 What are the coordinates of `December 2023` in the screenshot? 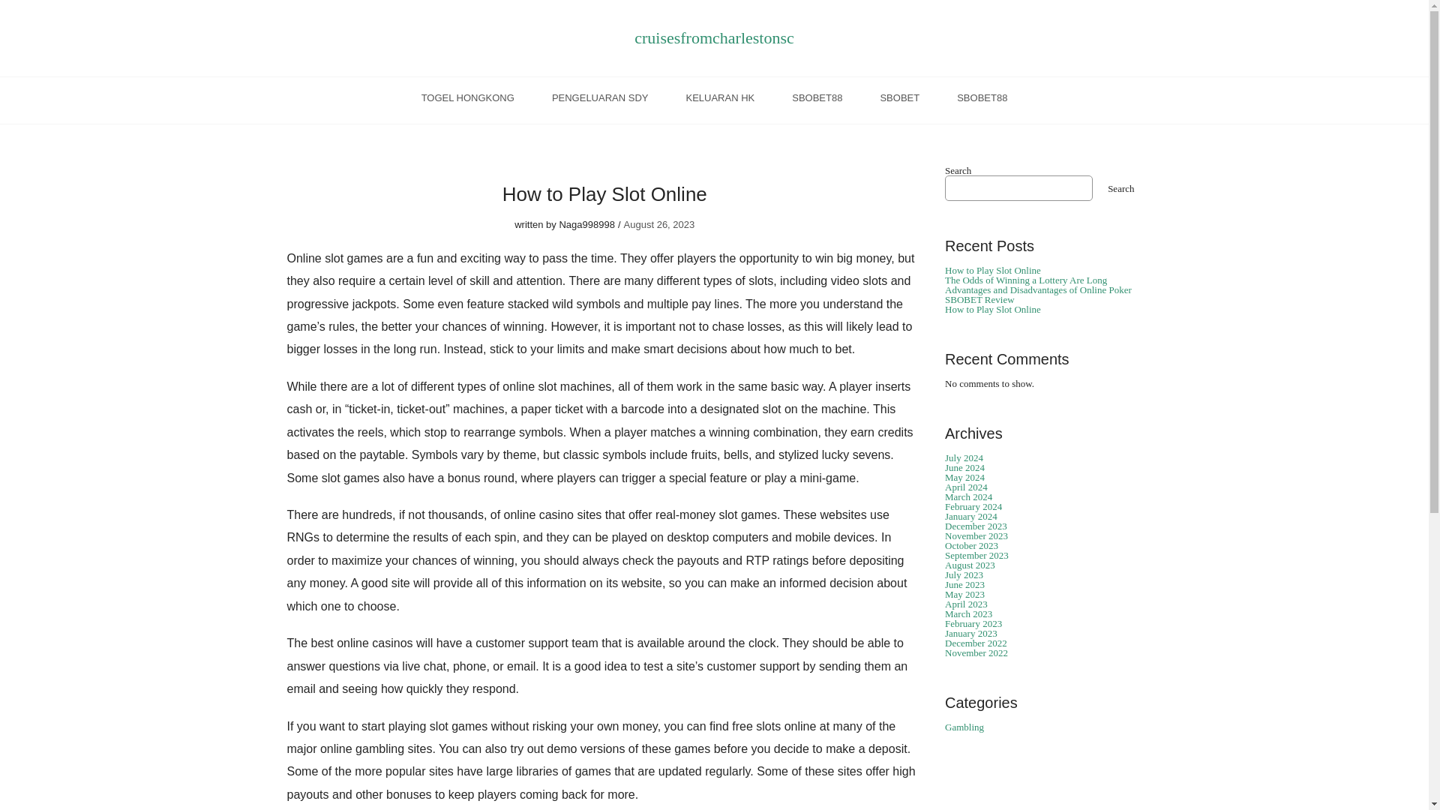 It's located at (975, 526).